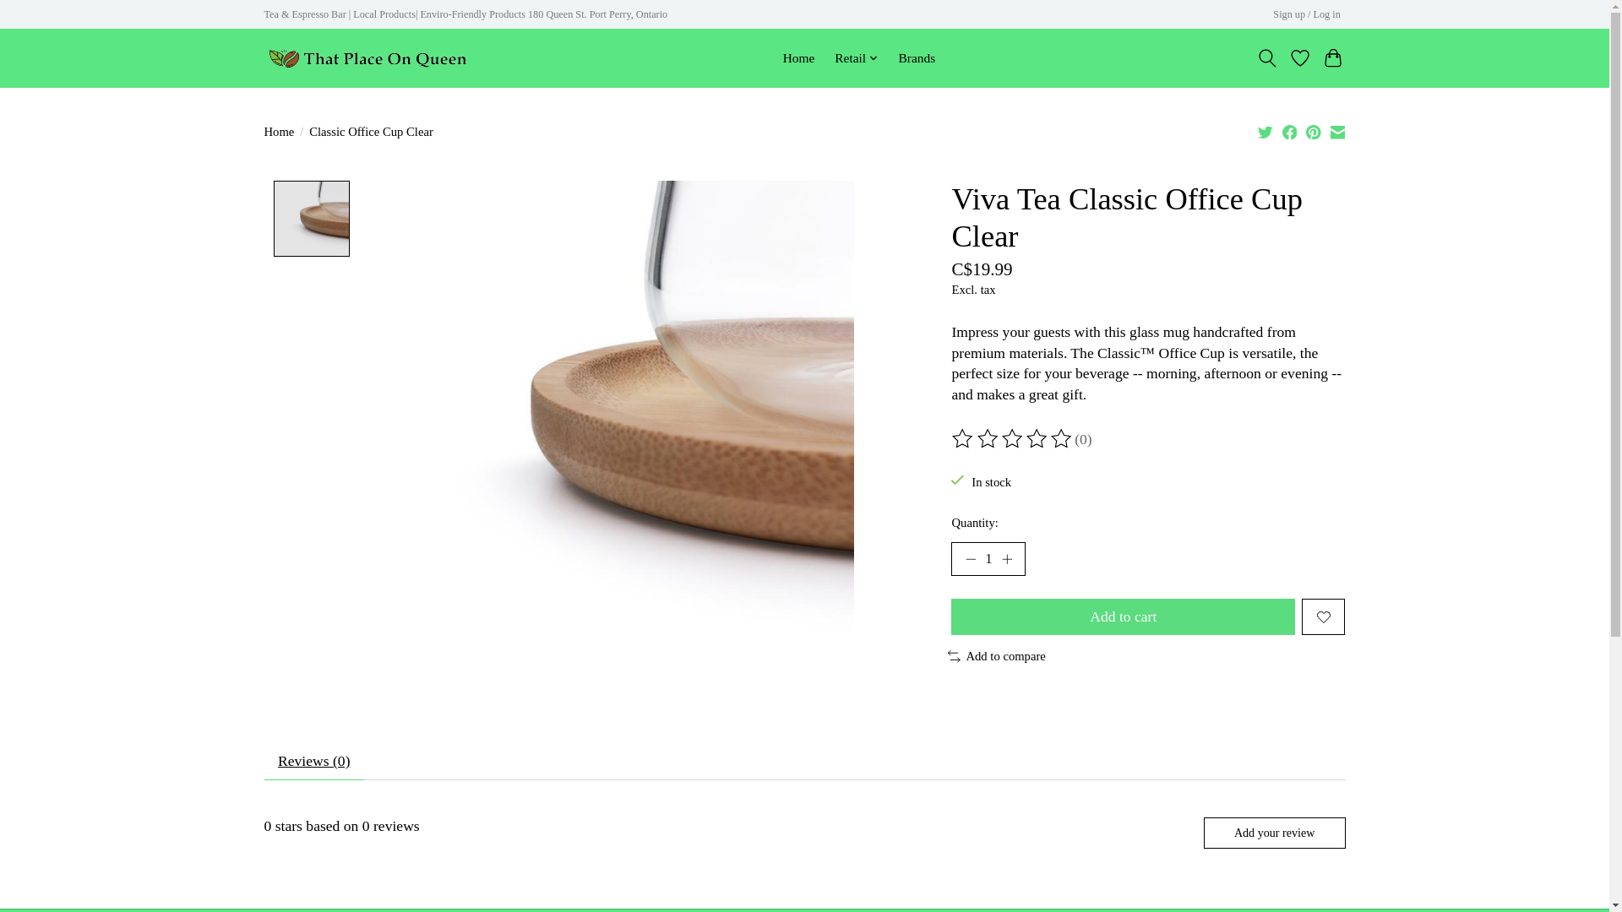 The width and height of the screenshot is (1622, 912). I want to click on Share on Facebook, so click(1290, 132).